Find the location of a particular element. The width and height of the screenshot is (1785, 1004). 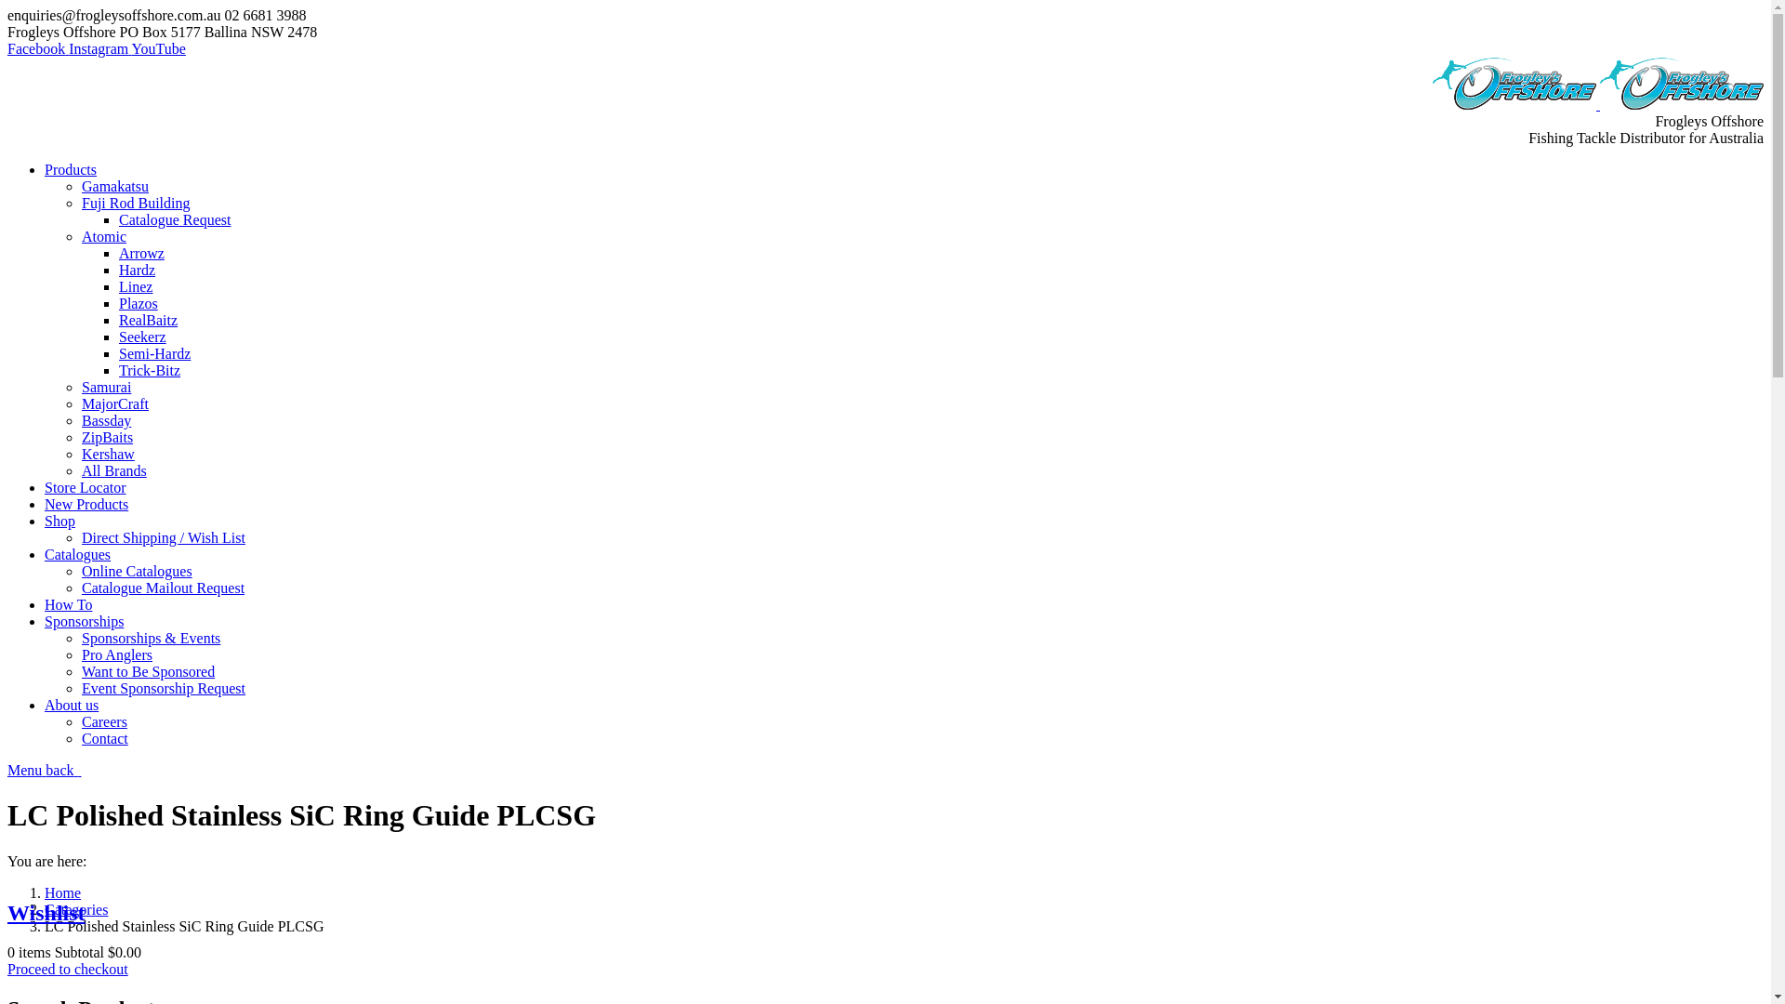

Careers is located at coordinates (104, 721).